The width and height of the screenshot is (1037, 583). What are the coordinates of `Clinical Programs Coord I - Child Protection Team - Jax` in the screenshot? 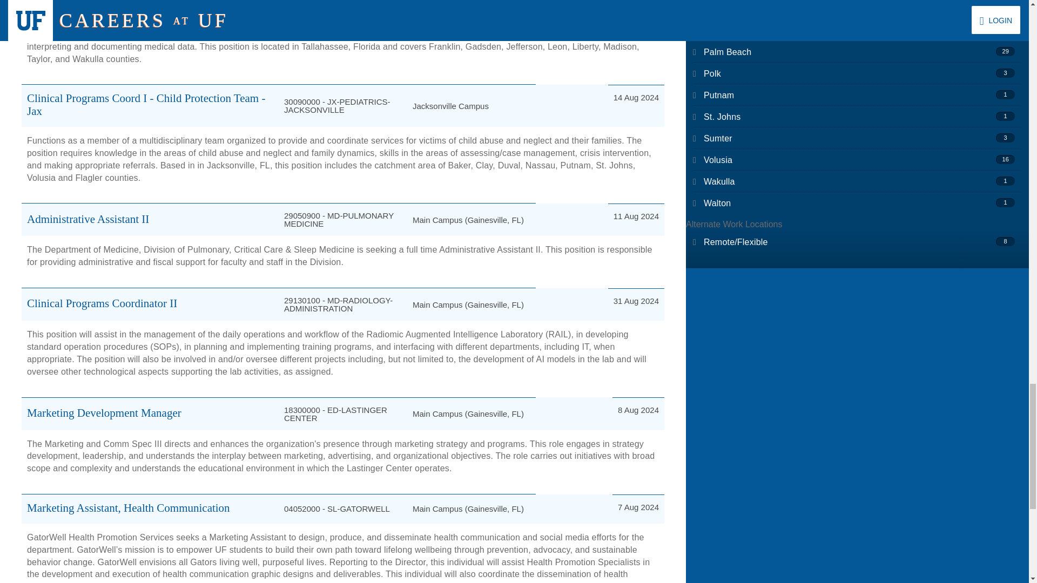 It's located at (146, 105).